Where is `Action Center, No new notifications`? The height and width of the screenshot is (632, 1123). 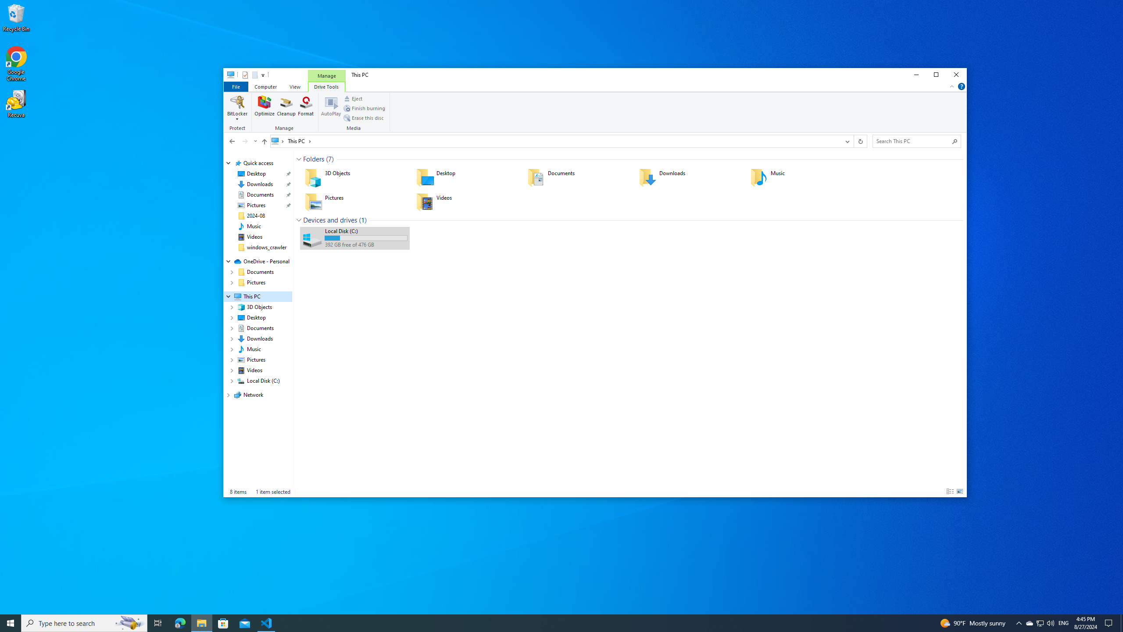
Action Center, No new notifications is located at coordinates (1110, 623).